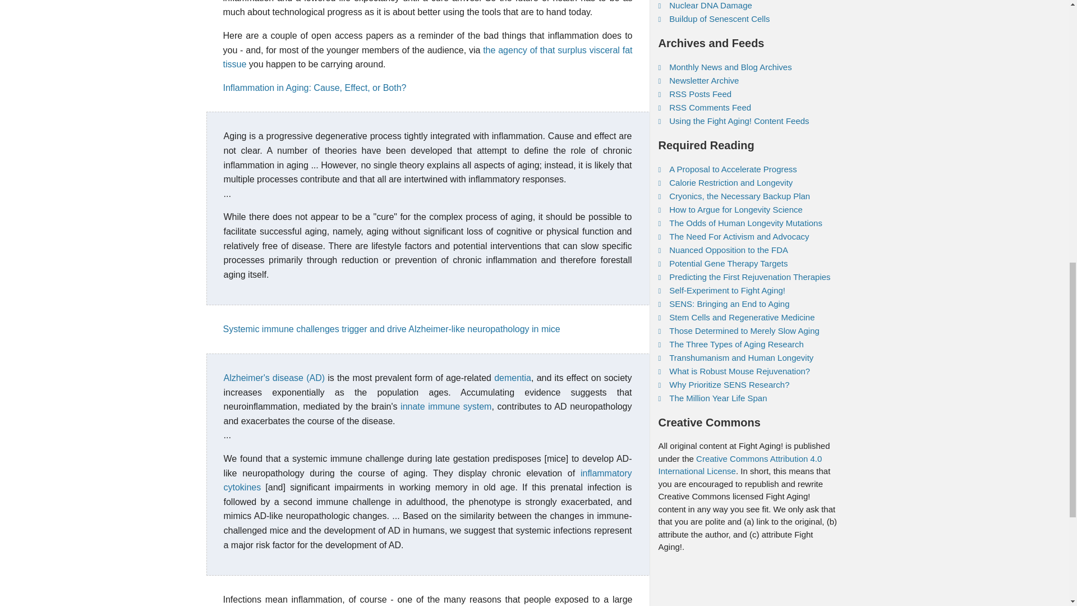 The height and width of the screenshot is (606, 1077). I want to click on Inflammation in Aging: Cause, Effect, or Both?, so click(315, 88).